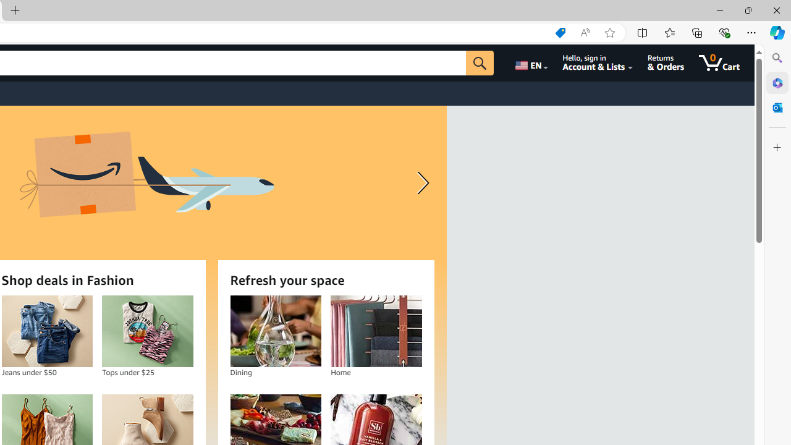 The height and width of the screenshot is (445, 791). I want to click on Dining, so click(276, 331).